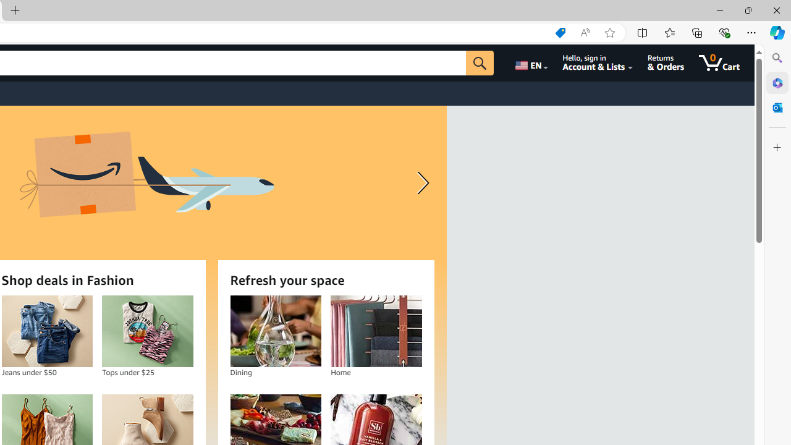 The height and width of the screenshot is (445, 791). I want to click on Dining, so click(276, 331).